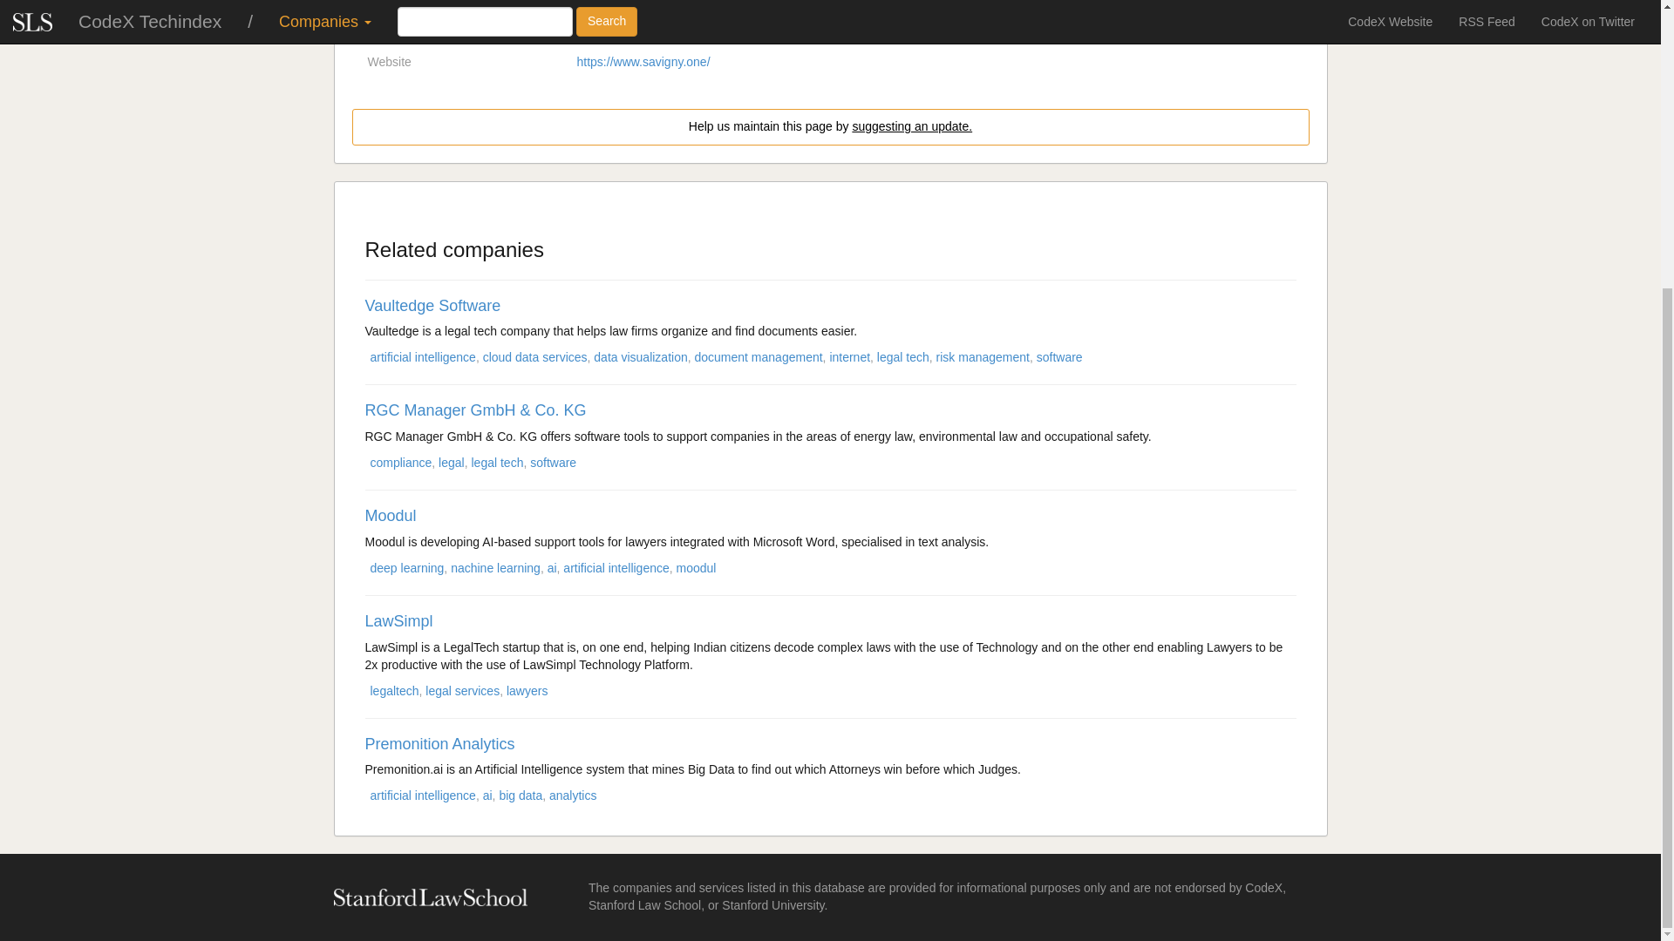 This screenshot has width=1674, height=941. I want to click on data visualization, so click(640, 356).